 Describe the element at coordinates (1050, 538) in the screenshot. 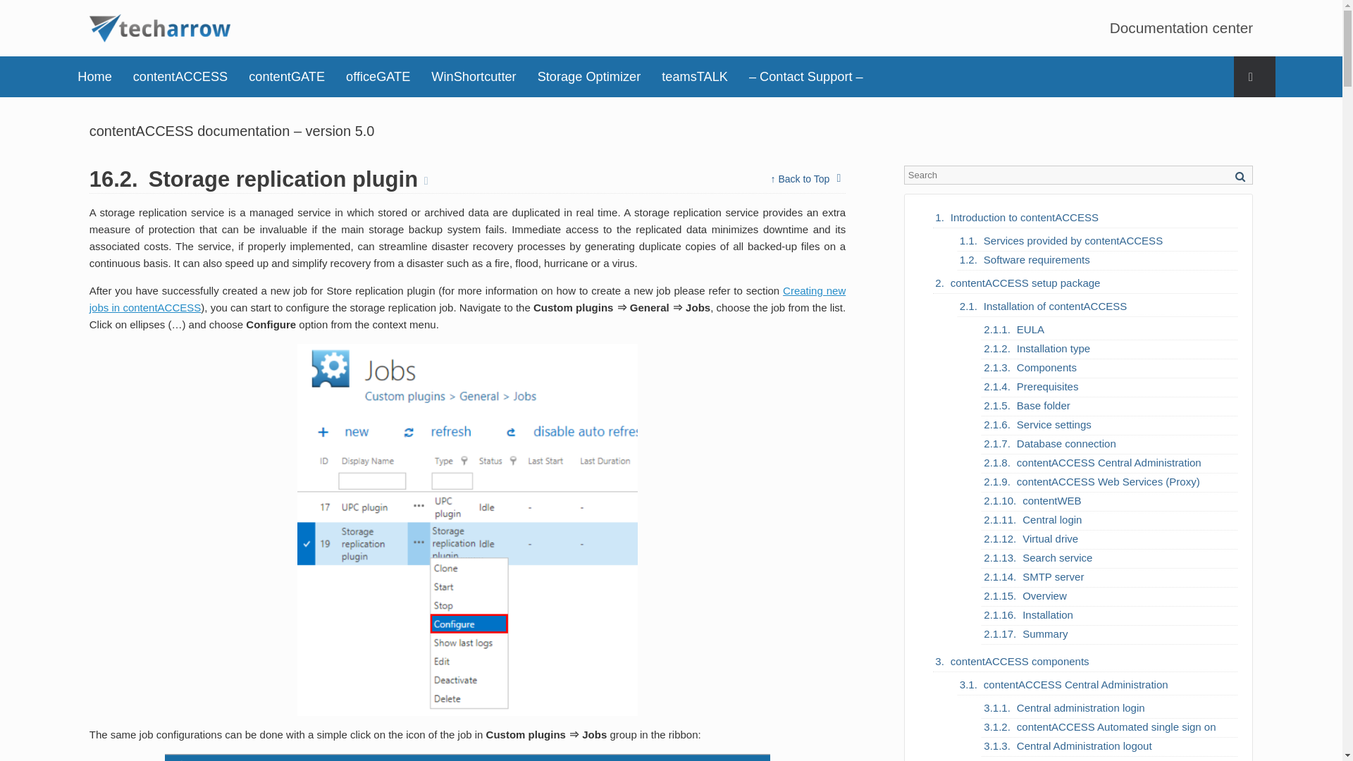

I see `Virtual drive` at that location.